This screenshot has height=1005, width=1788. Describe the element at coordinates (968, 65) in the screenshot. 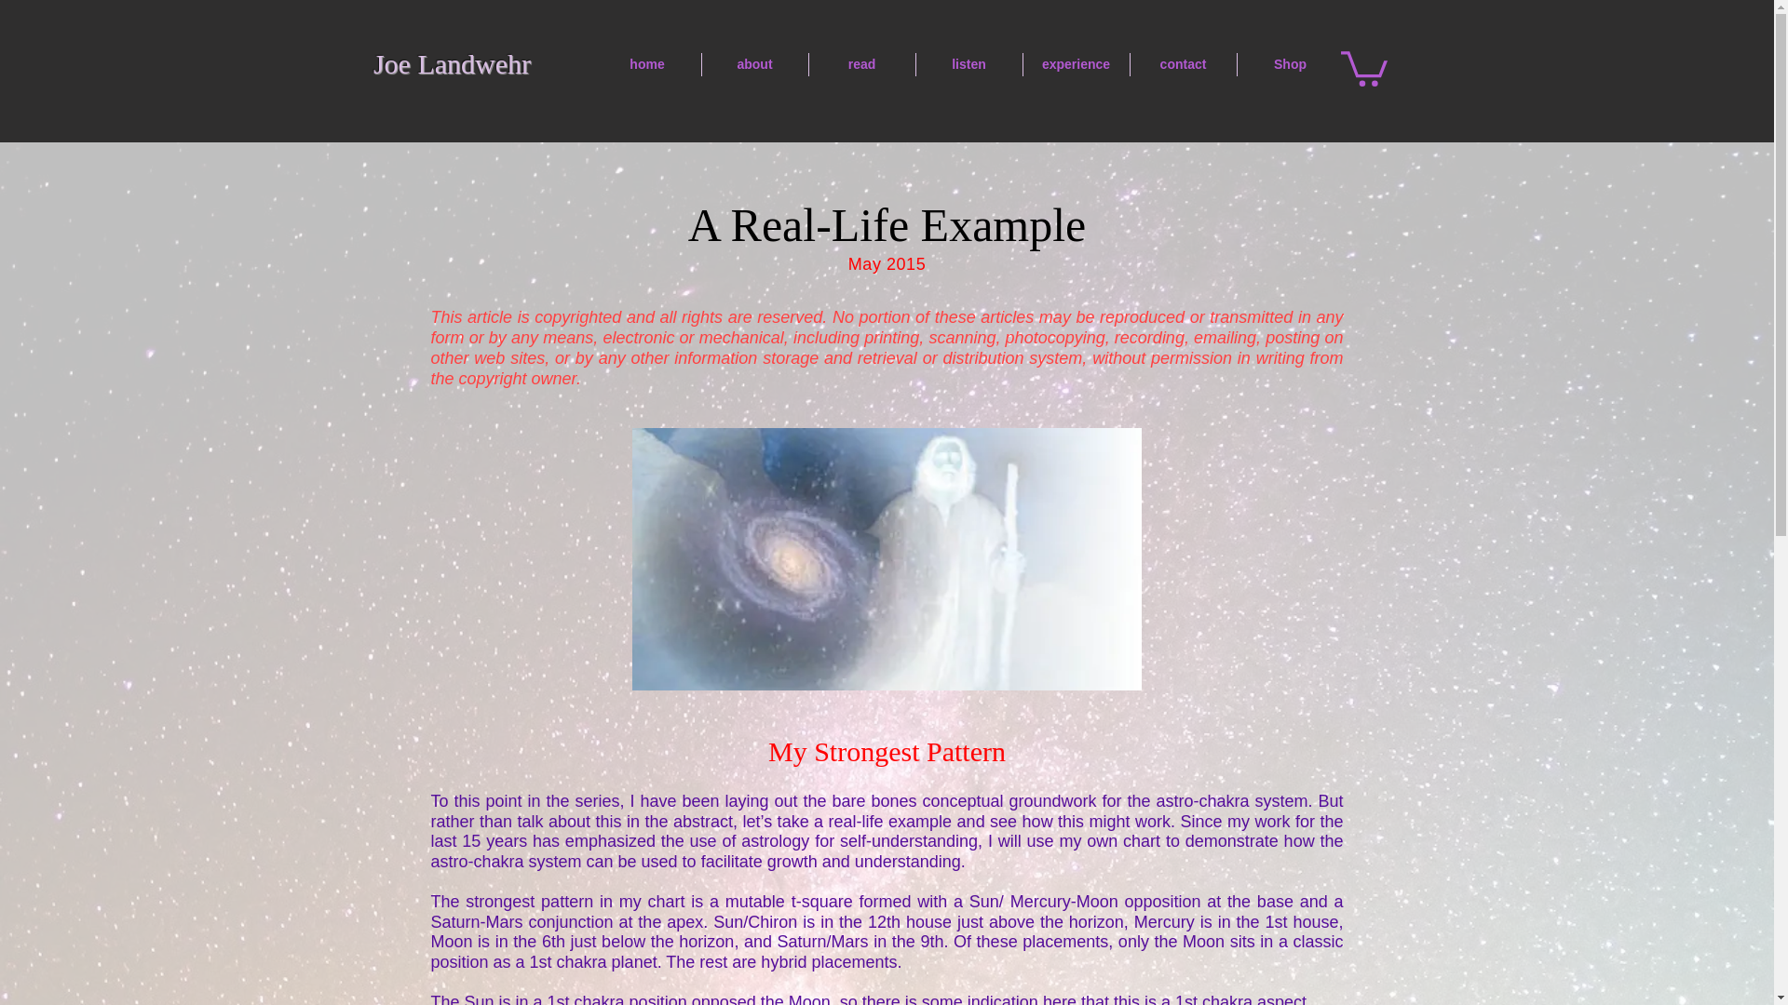

I see `listen` at that location.